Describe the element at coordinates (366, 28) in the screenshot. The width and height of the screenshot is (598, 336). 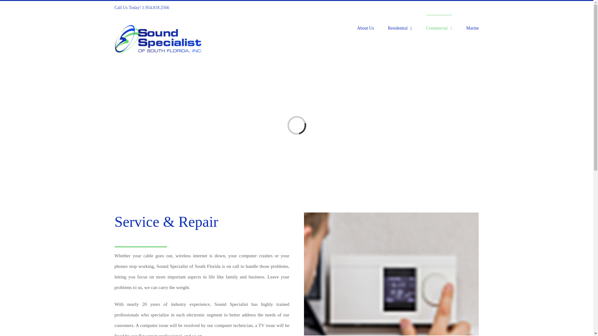
I see `About Us` at that location.